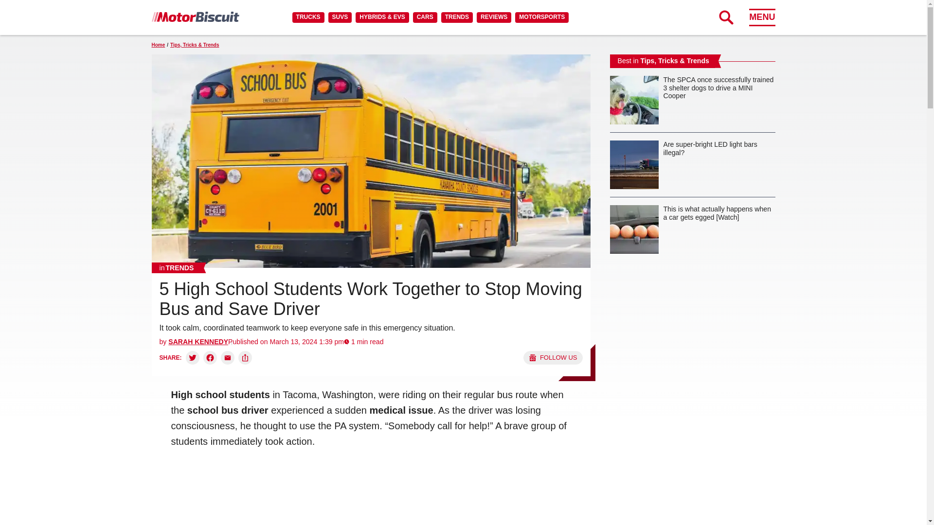  I want to click on Trends, so click(176, 267).